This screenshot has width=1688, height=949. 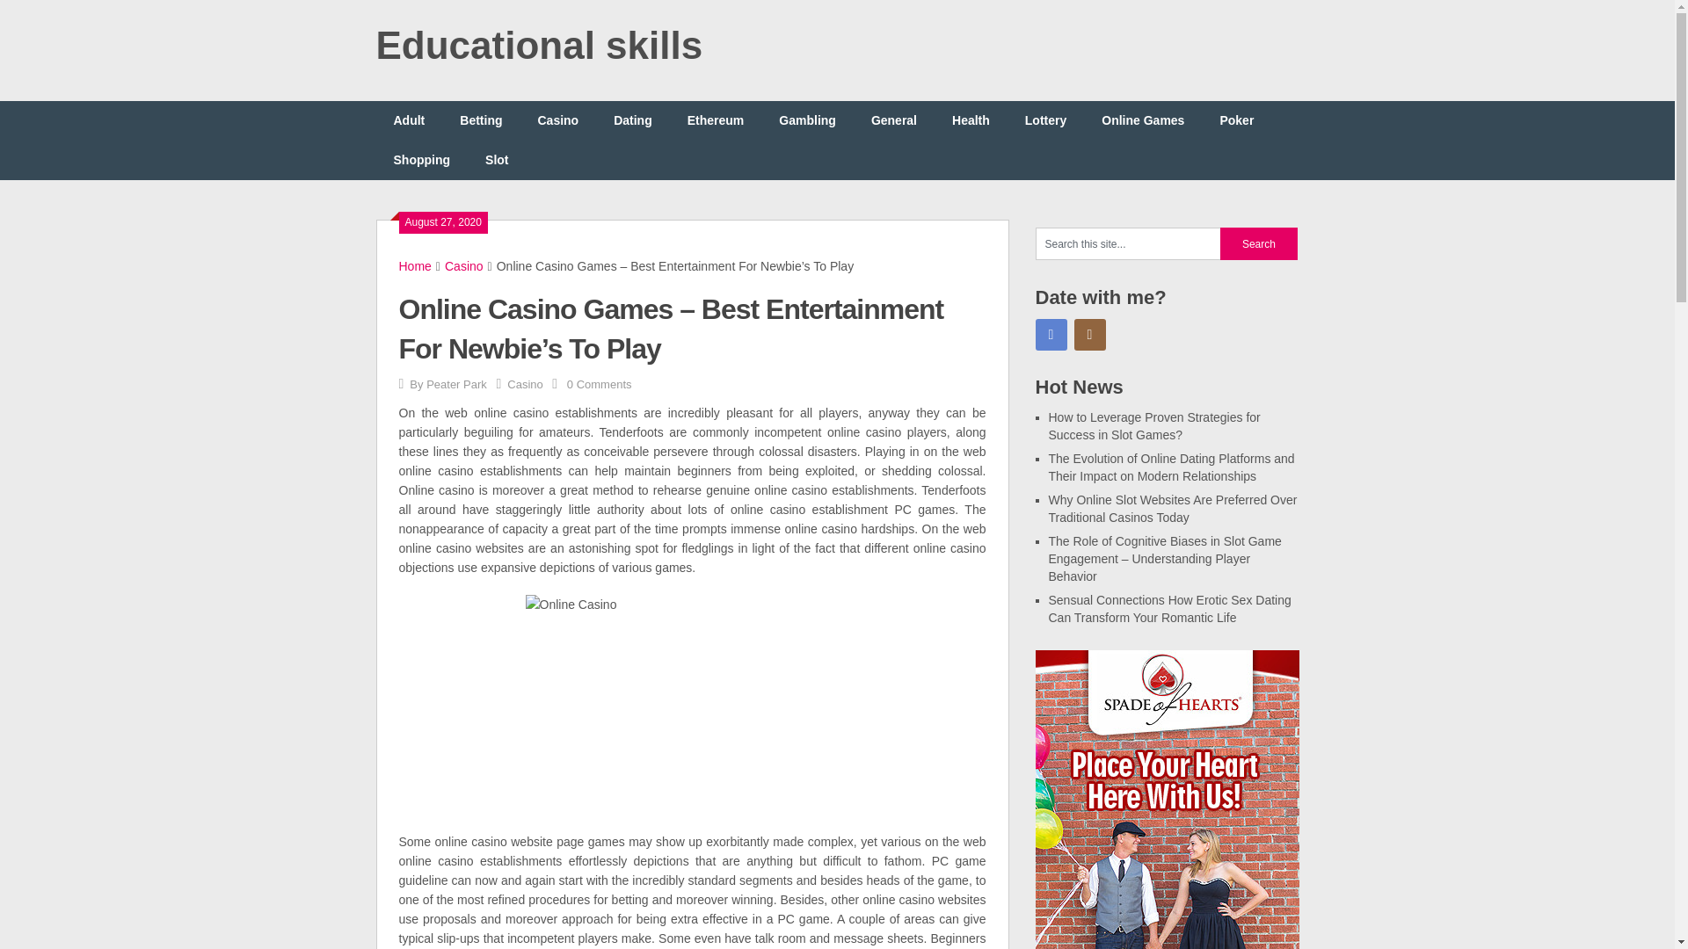 I want to click on Peater Park, so click(x=457, y=383).